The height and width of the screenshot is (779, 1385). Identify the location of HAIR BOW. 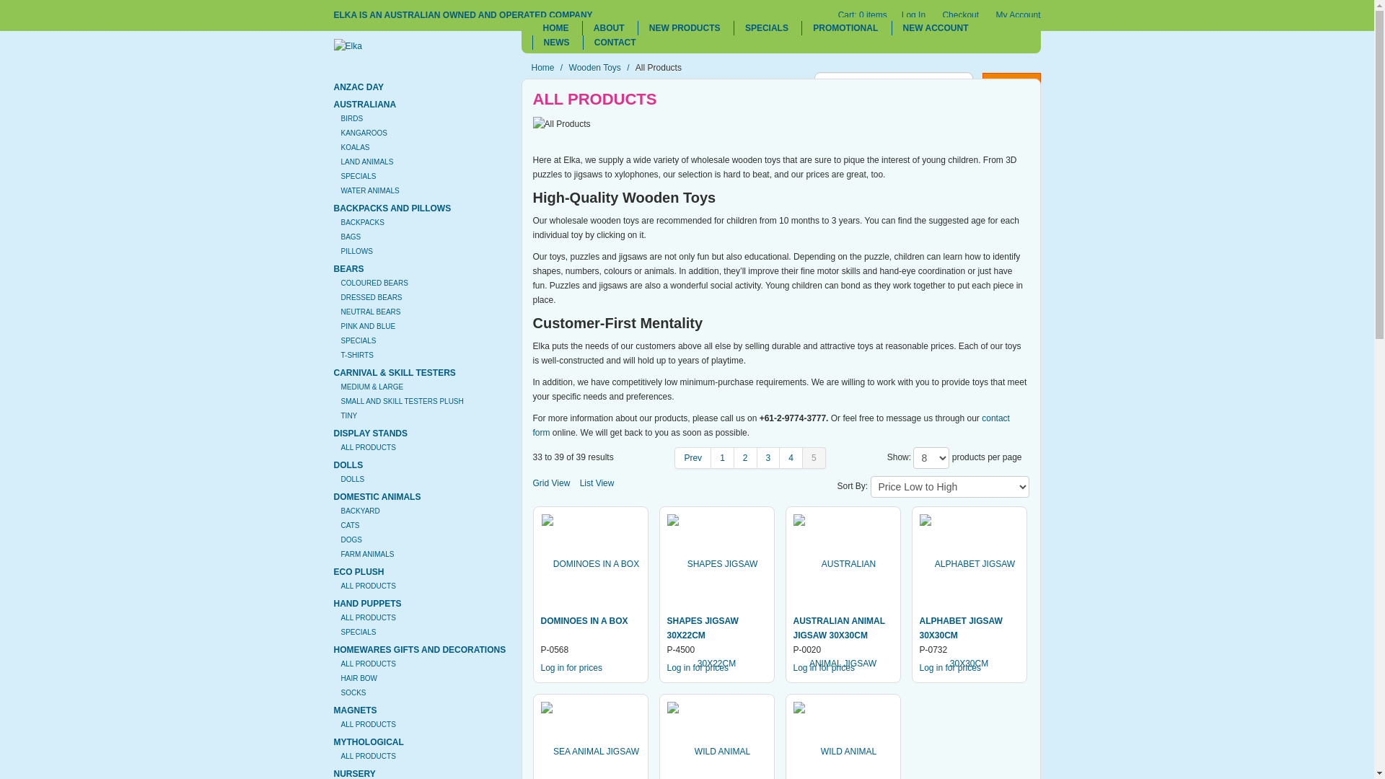
(359, 678).